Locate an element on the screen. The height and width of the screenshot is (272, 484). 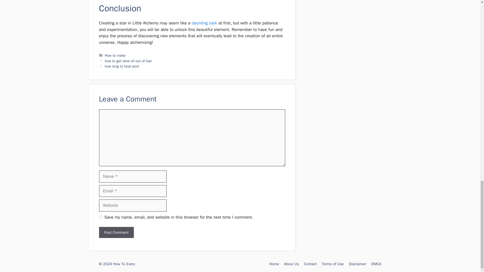
how to clean burnt dryer grate is located at coordinates (204, 23).